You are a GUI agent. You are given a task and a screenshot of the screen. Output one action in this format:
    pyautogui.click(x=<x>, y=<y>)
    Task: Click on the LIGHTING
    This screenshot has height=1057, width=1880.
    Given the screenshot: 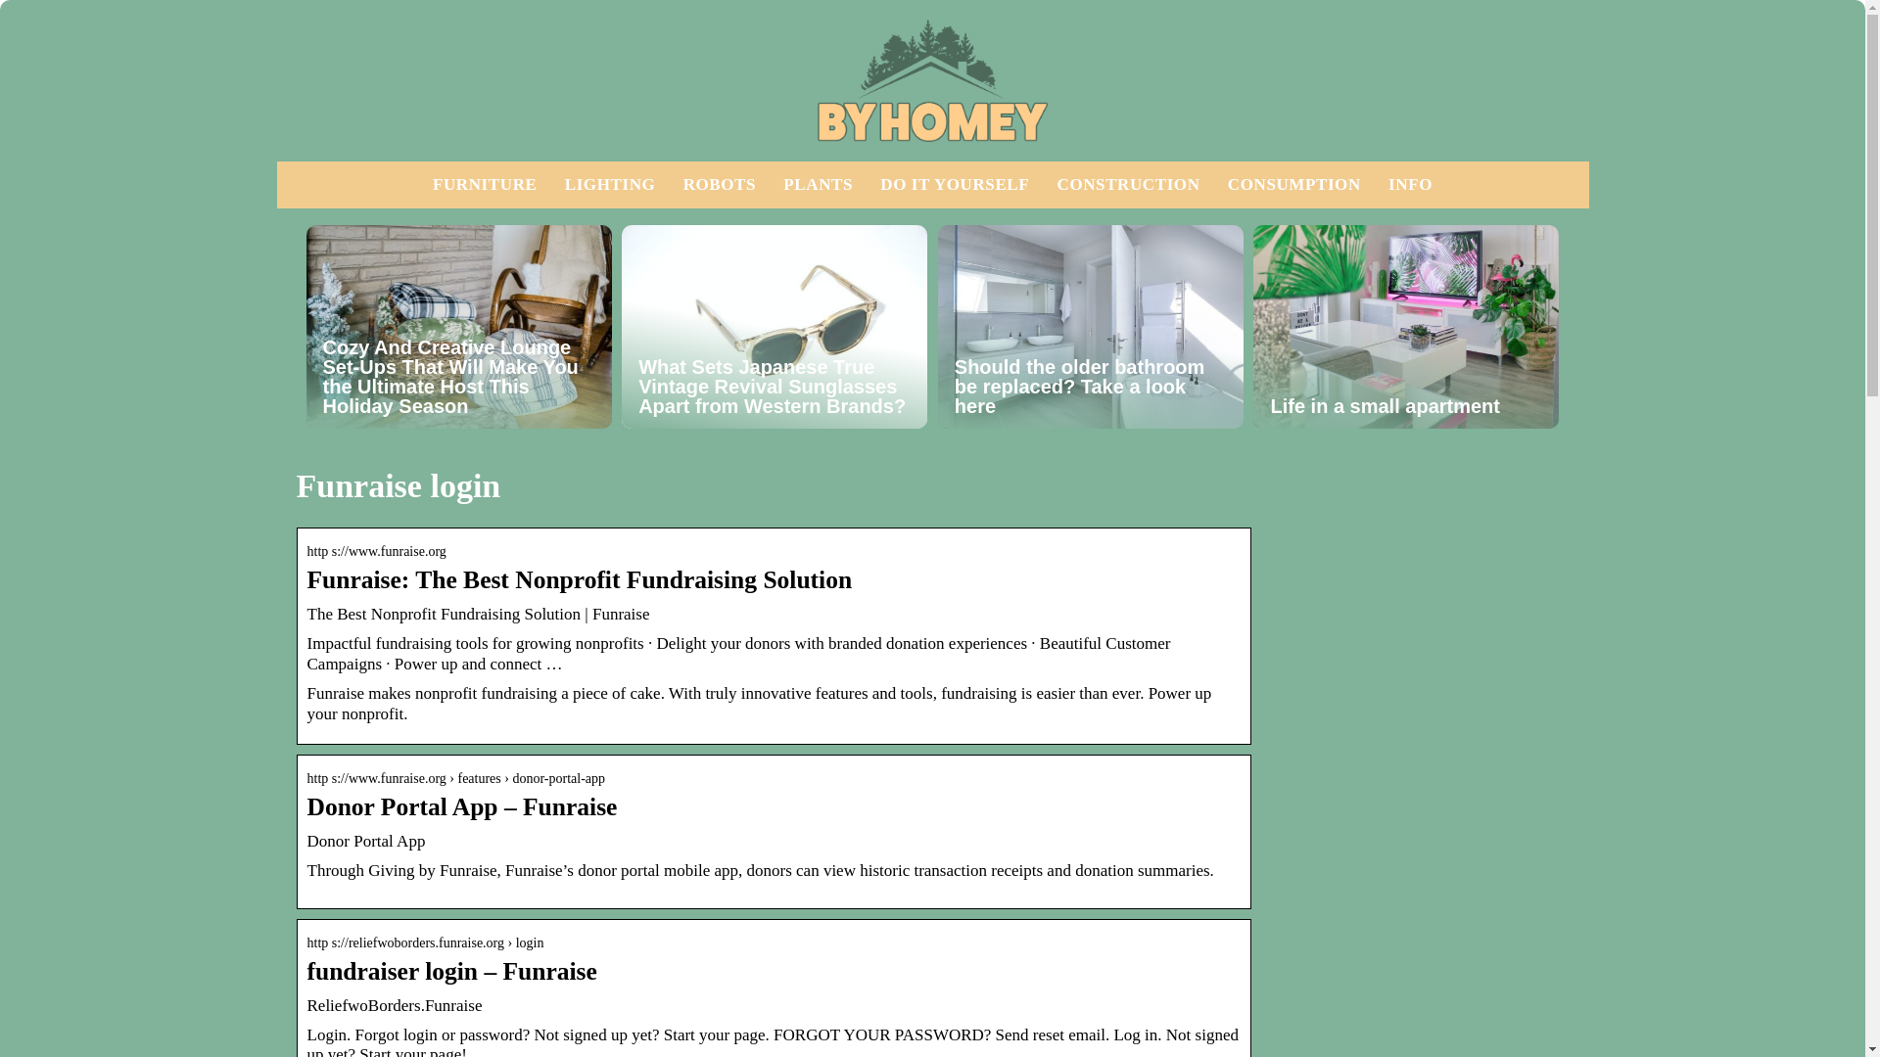 What is the action you would take?
    pyautogui.click(x=611, y=184)
    